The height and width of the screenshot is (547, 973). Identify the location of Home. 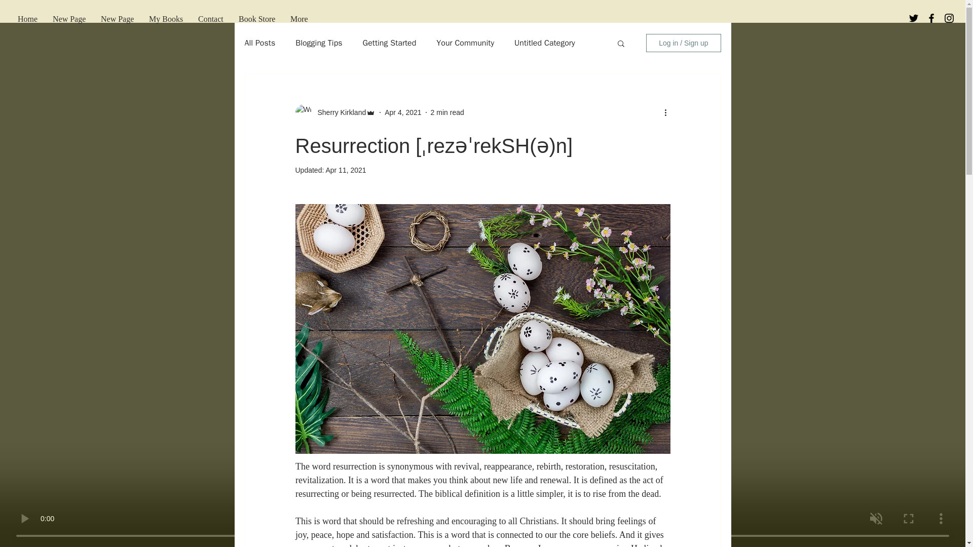
(27, 18).